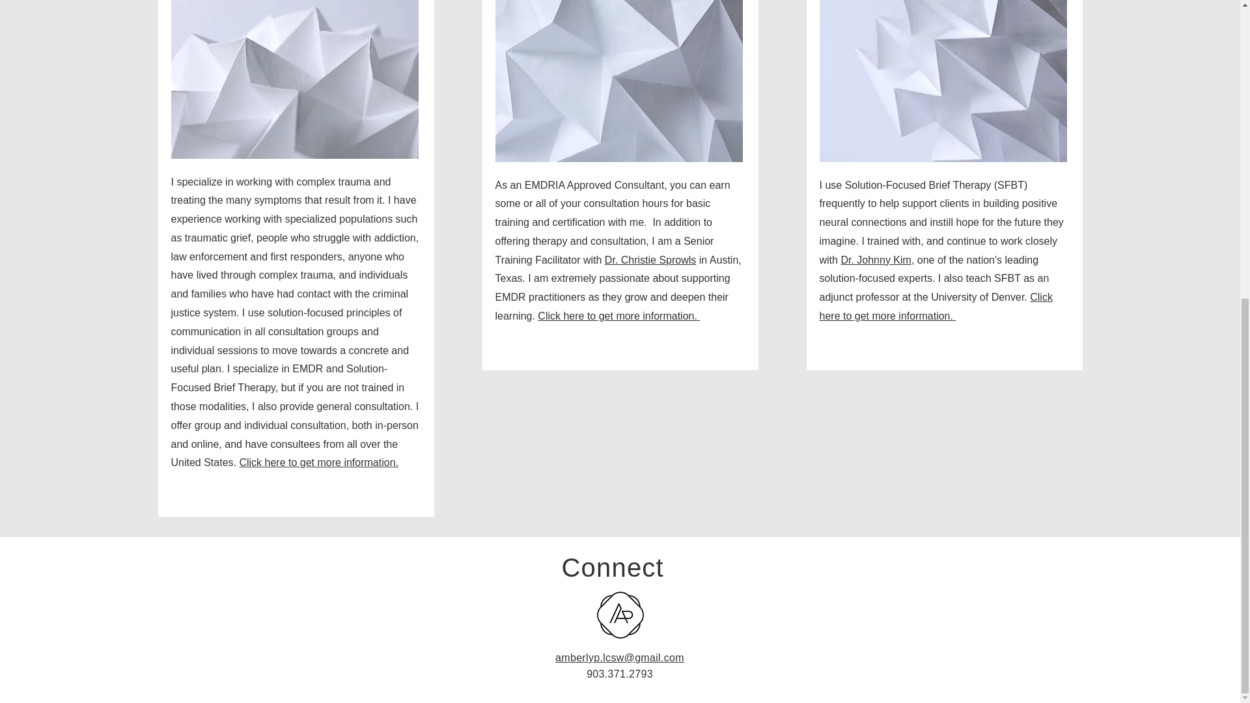  Describe the element at coordinates (318, 462) in the screenshot. I see `Click here to get more information.` at that location.